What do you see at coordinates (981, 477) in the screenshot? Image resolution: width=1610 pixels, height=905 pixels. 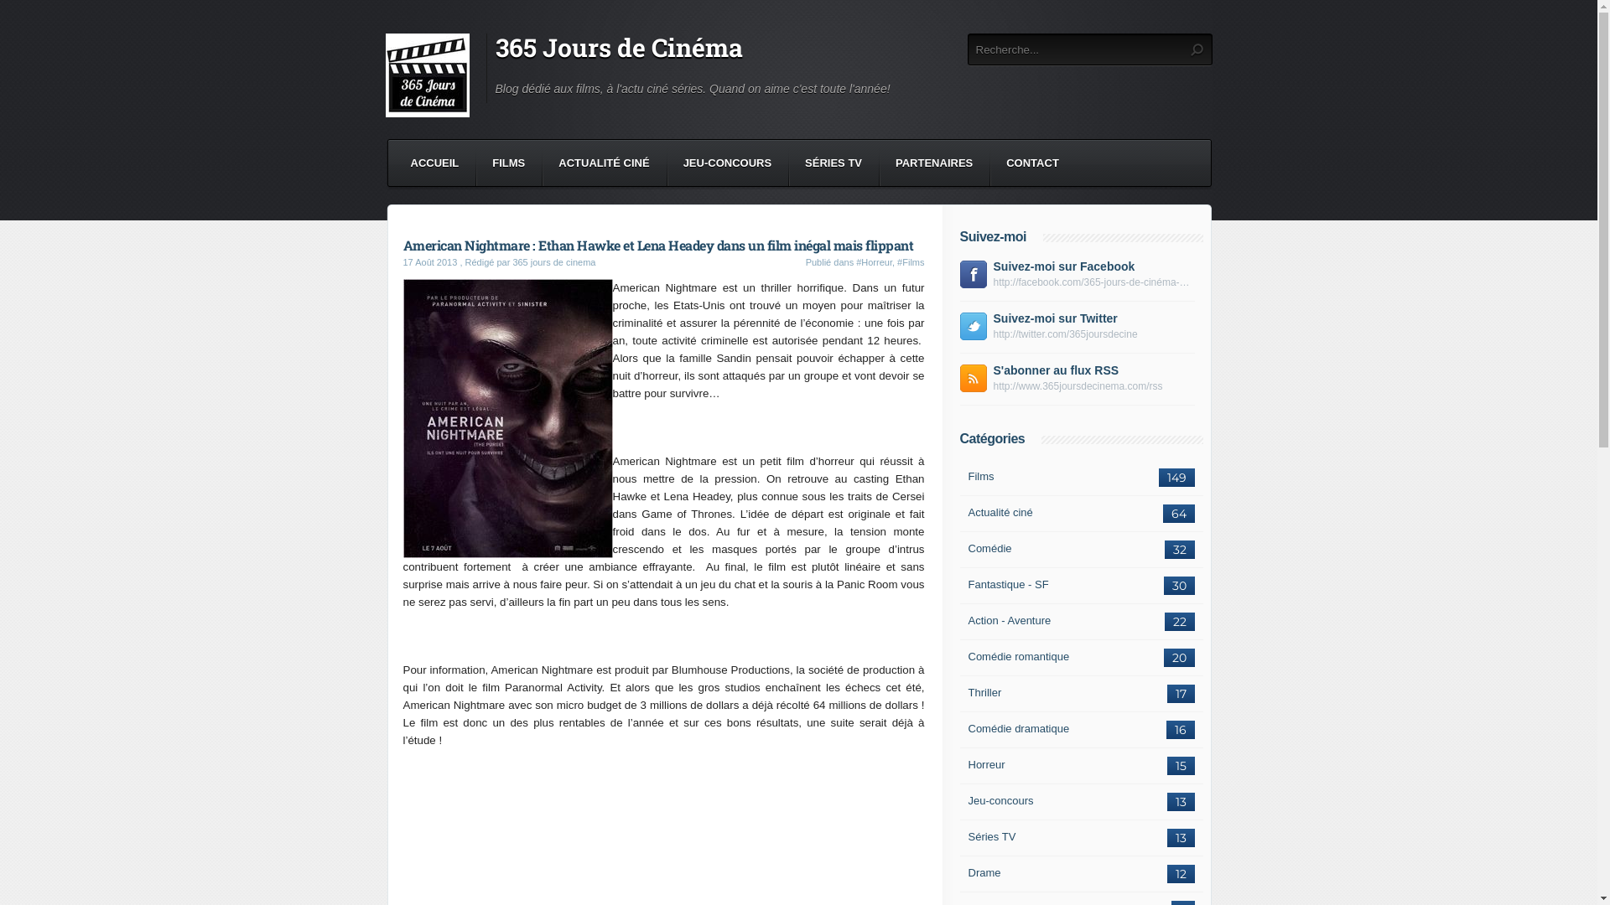 I see `Films` at bounding box center [981, 477].